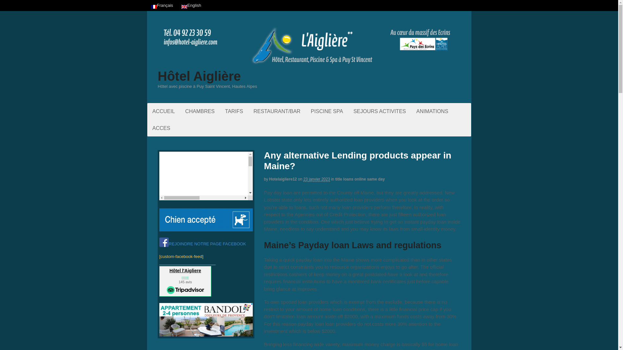 This screenshot has height=350, width=623. Describe the element at coordinates (360, 179) in the screenshot. I see `View all items in title loans online same day` at that location.